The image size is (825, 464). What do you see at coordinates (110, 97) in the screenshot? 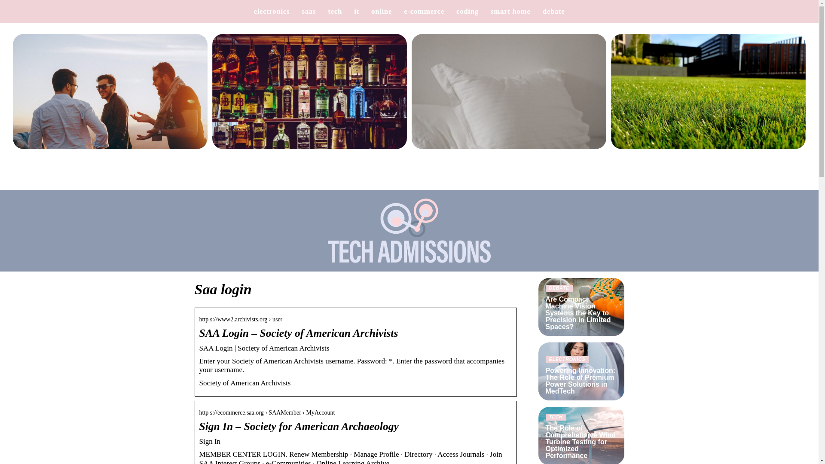
I see `How to have the perfect mens night out` at bounding box center [110, 97].